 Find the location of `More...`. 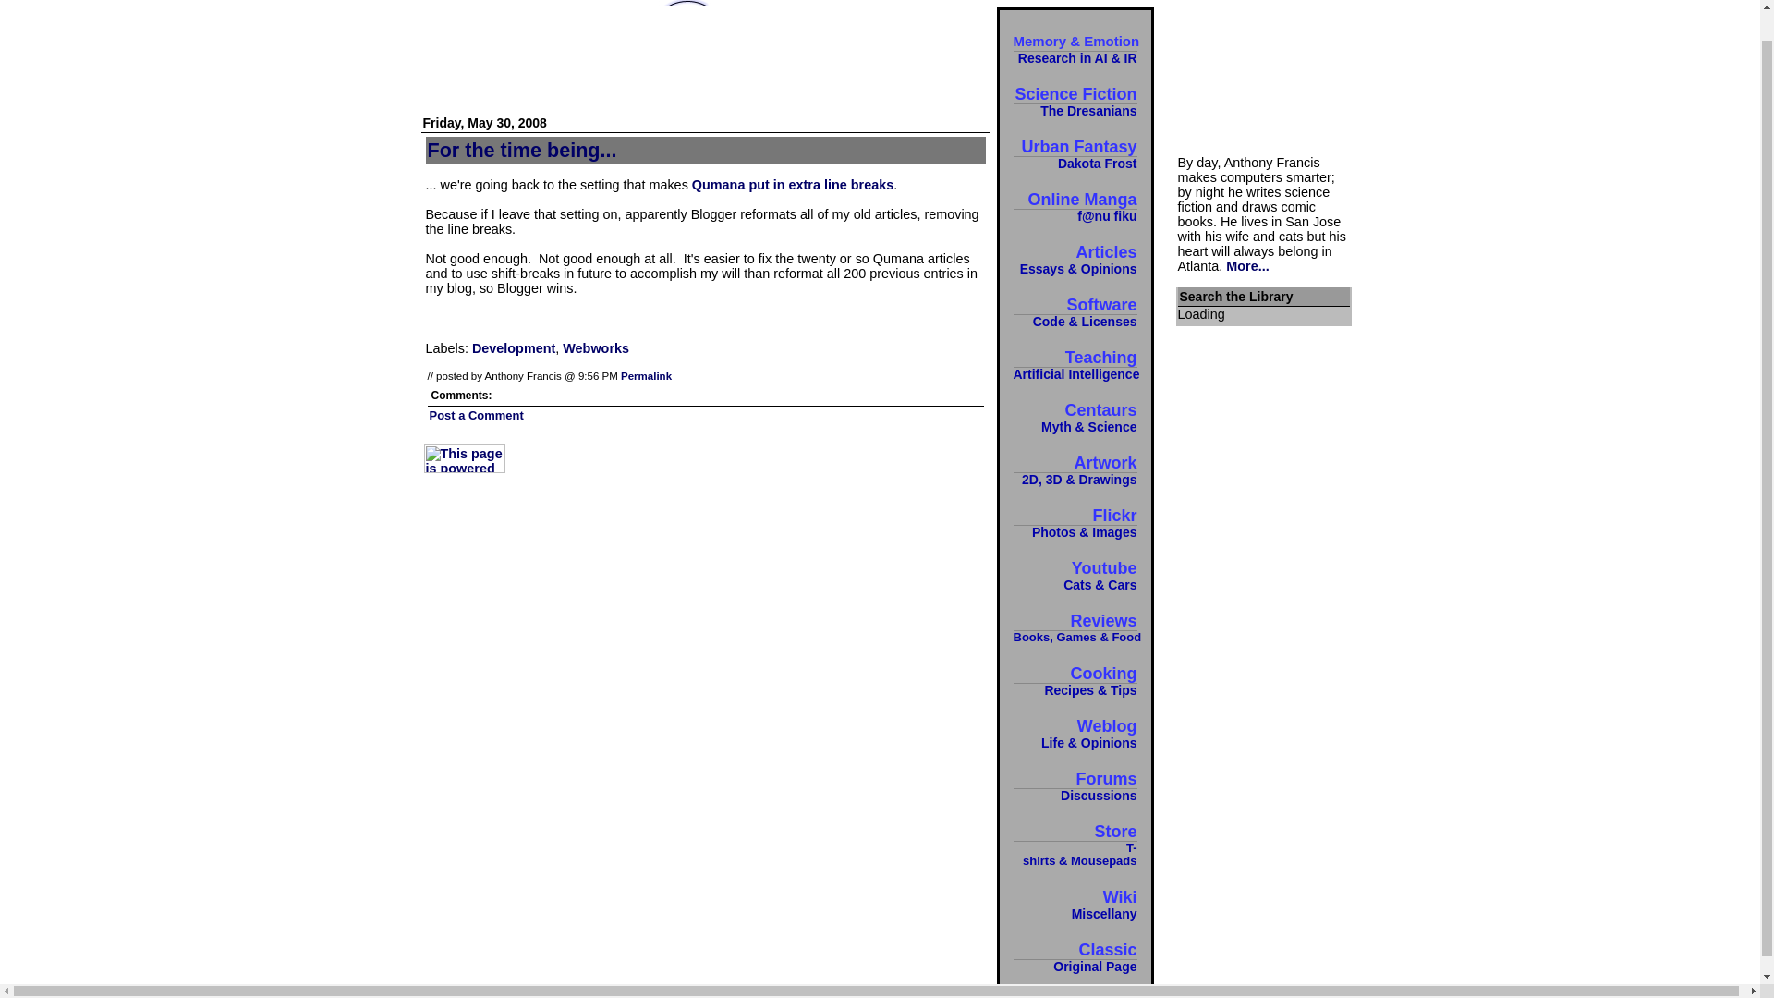

More... is located at coordinates (521, 150).